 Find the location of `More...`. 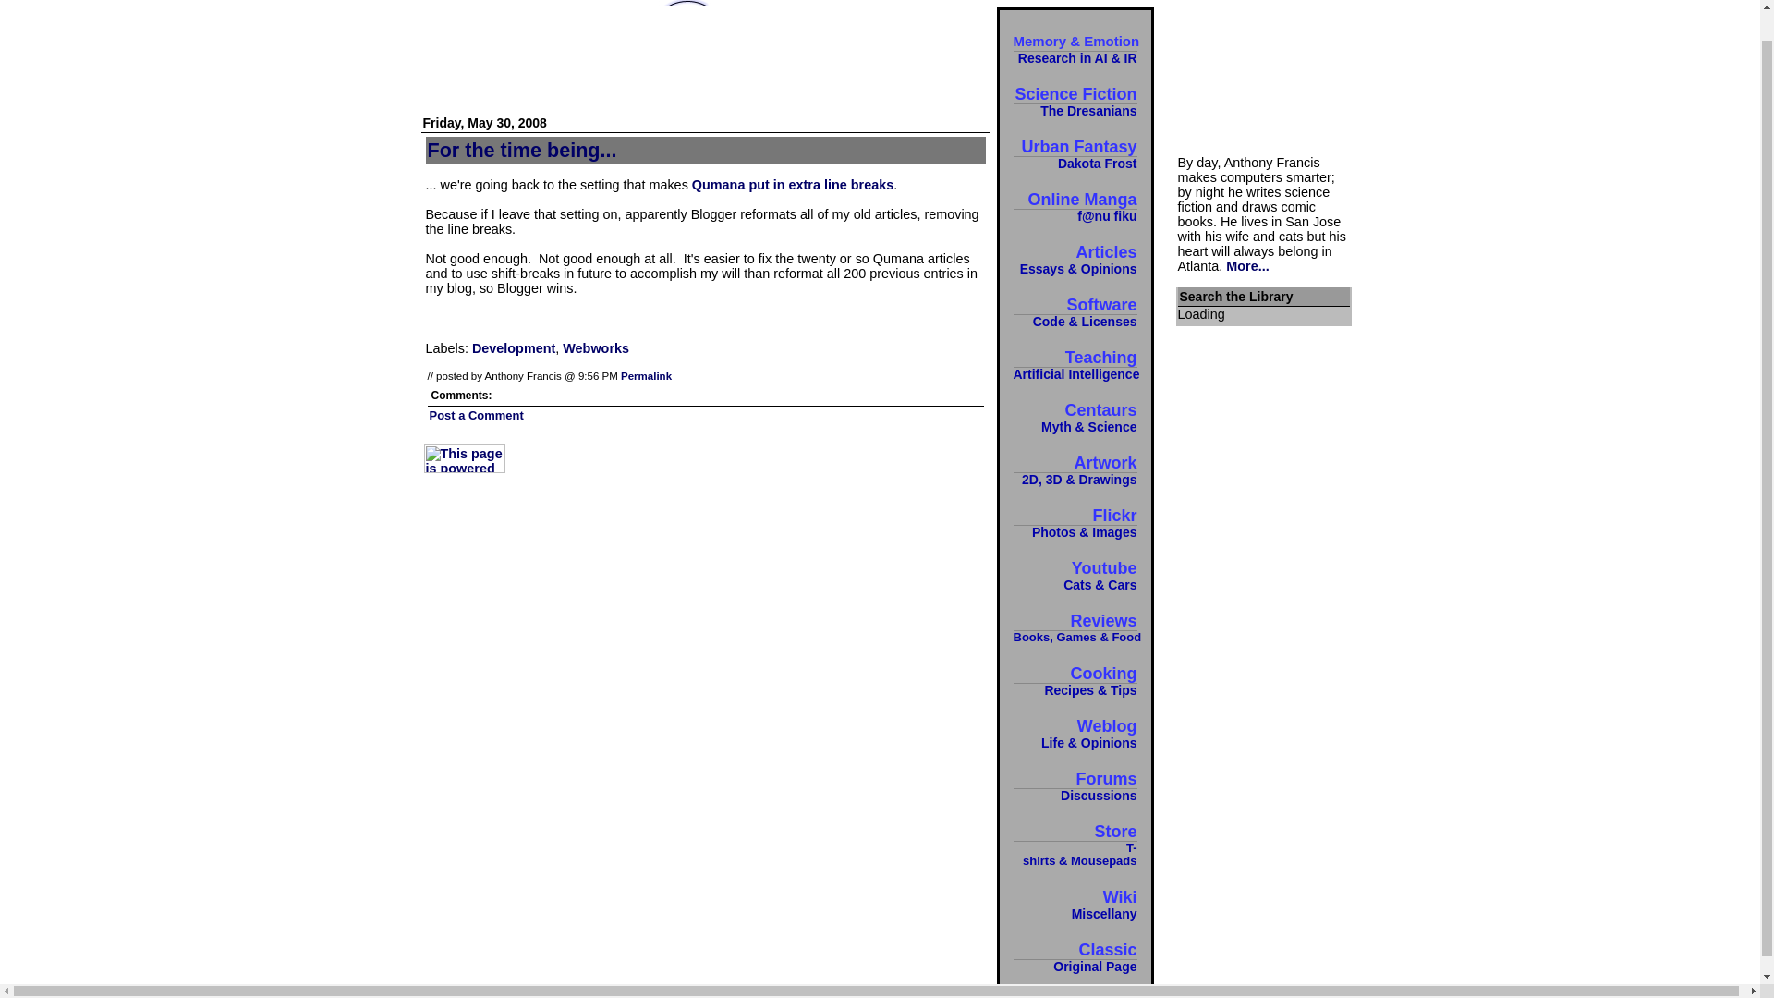

More... is located at coordinates (521, 150).